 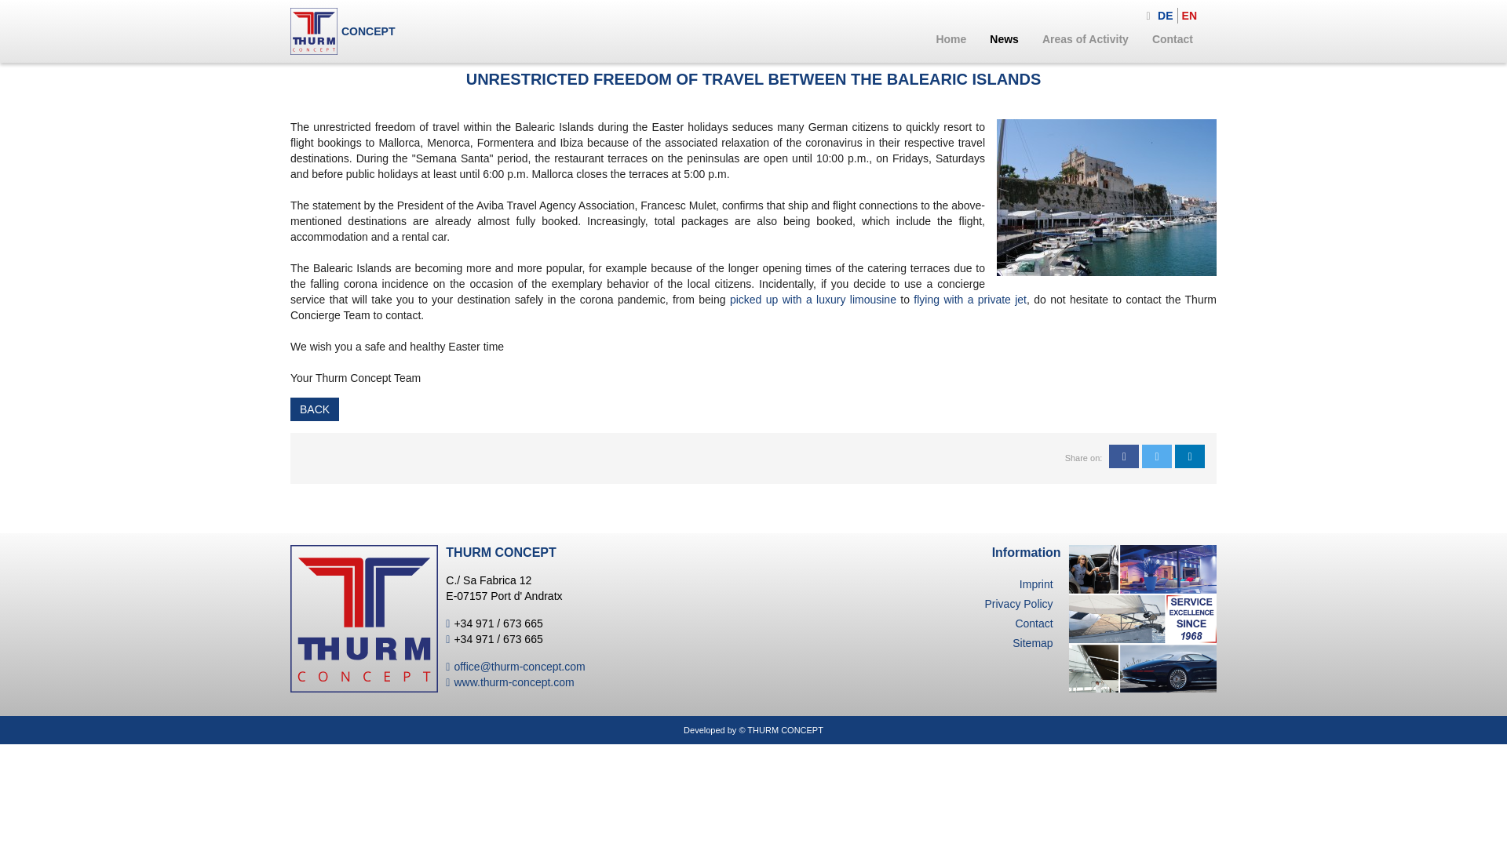 I want to click on News, so click(x=1005, y=39).